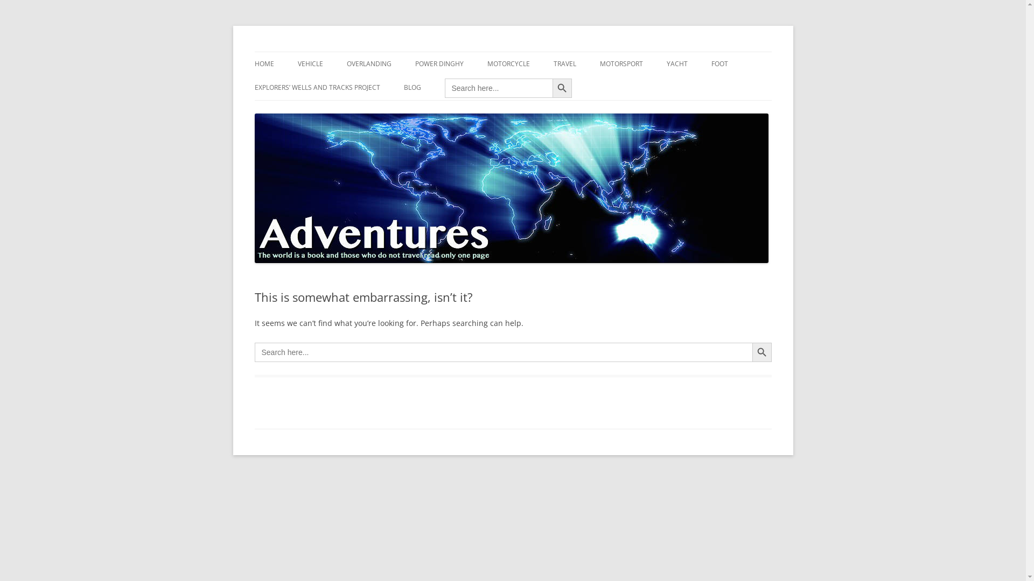  I want to click on Search Button, so click(761, 352).